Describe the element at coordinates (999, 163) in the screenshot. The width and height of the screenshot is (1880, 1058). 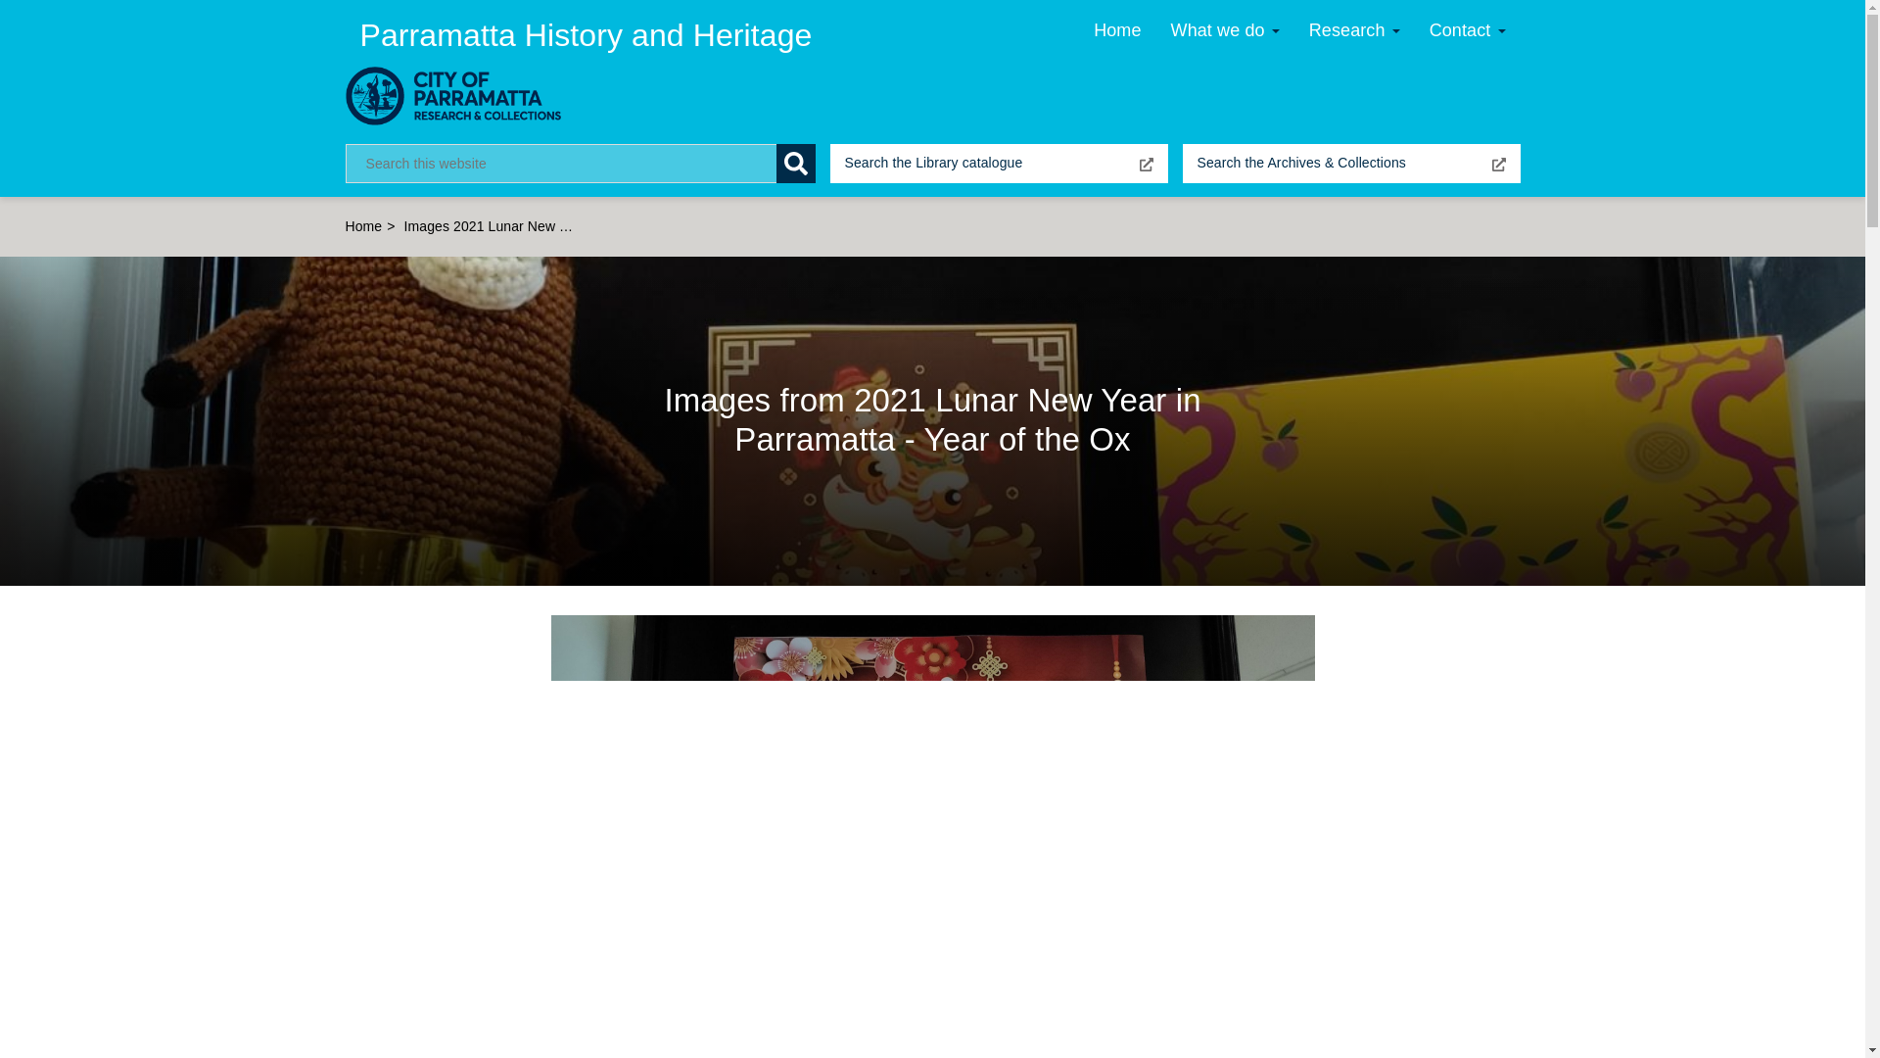
I see `Search the Library catalogue` at that location.